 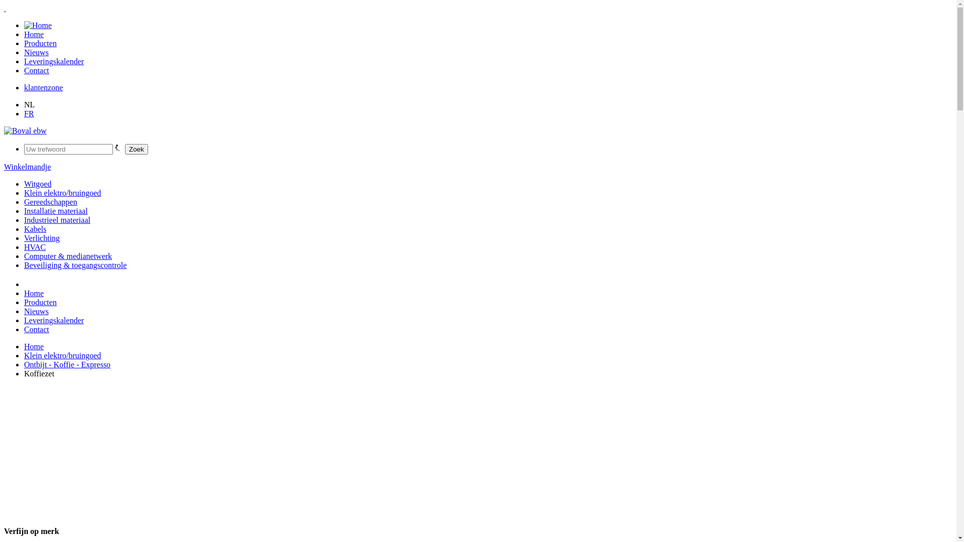 I want to click on Leveringskalender, so click(x=54, y=320).